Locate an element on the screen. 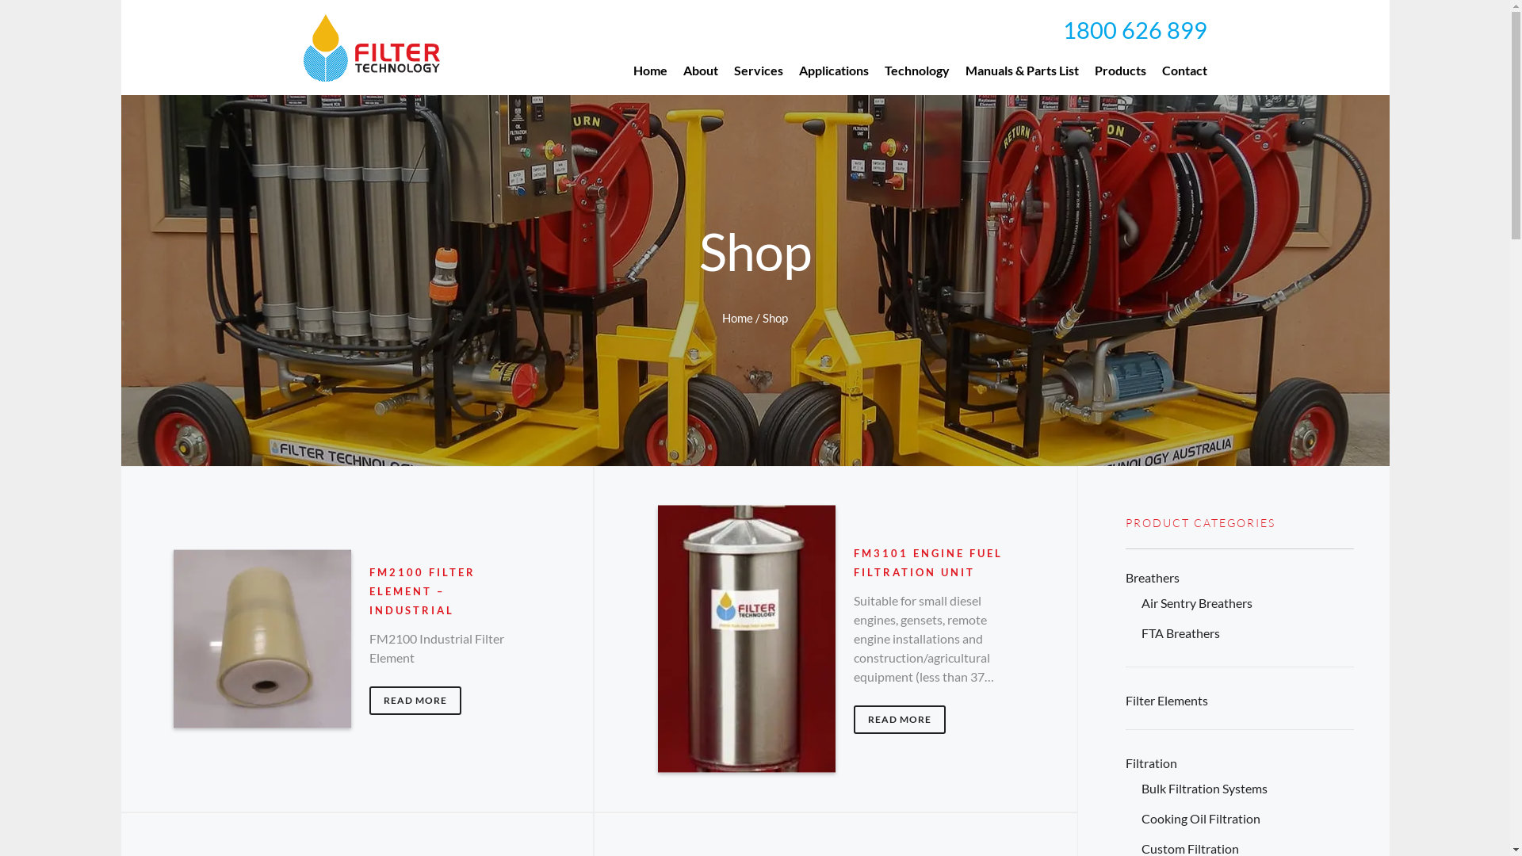  Breathers is located at coordinates (1153, 577).